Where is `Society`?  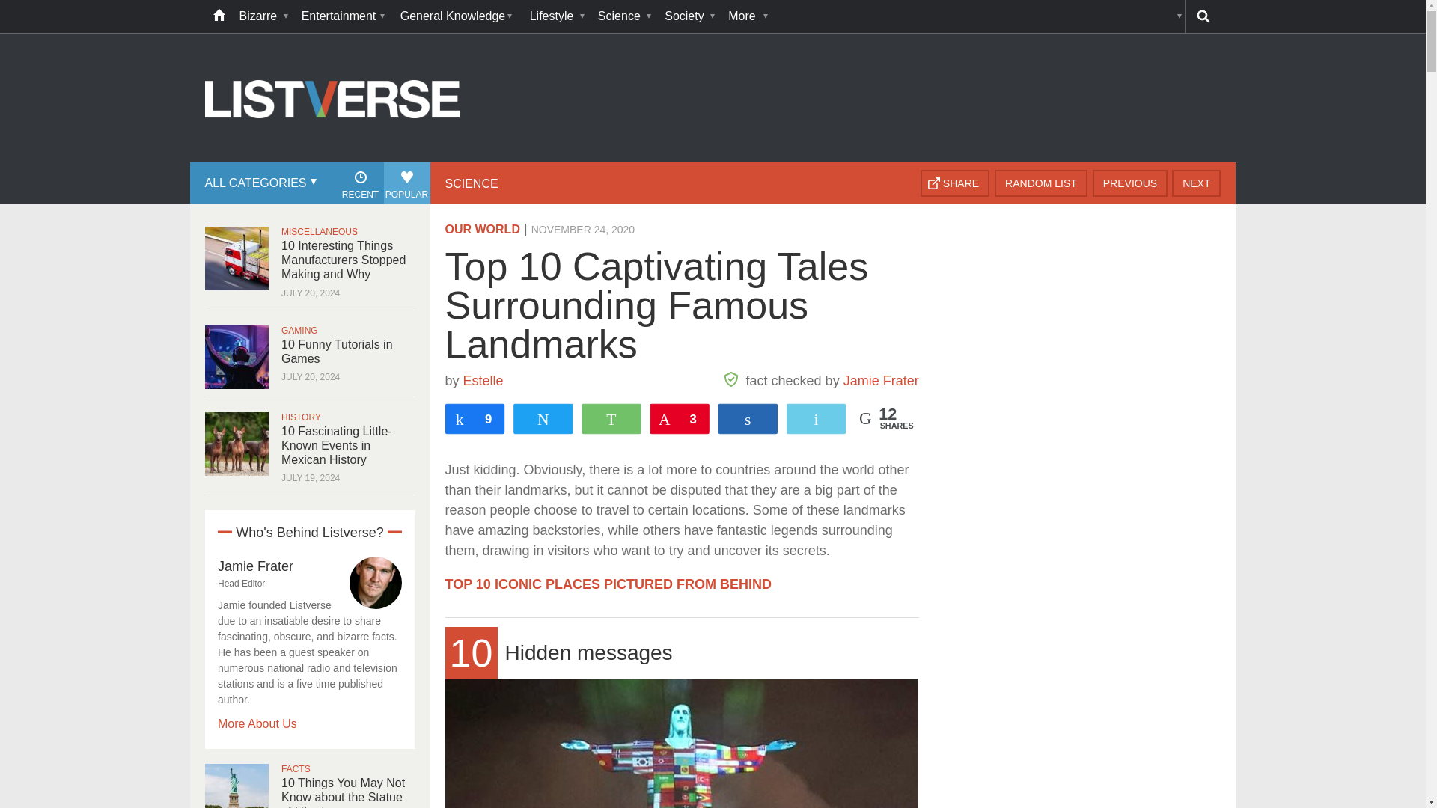
Society is located at coordinates (689, 16).